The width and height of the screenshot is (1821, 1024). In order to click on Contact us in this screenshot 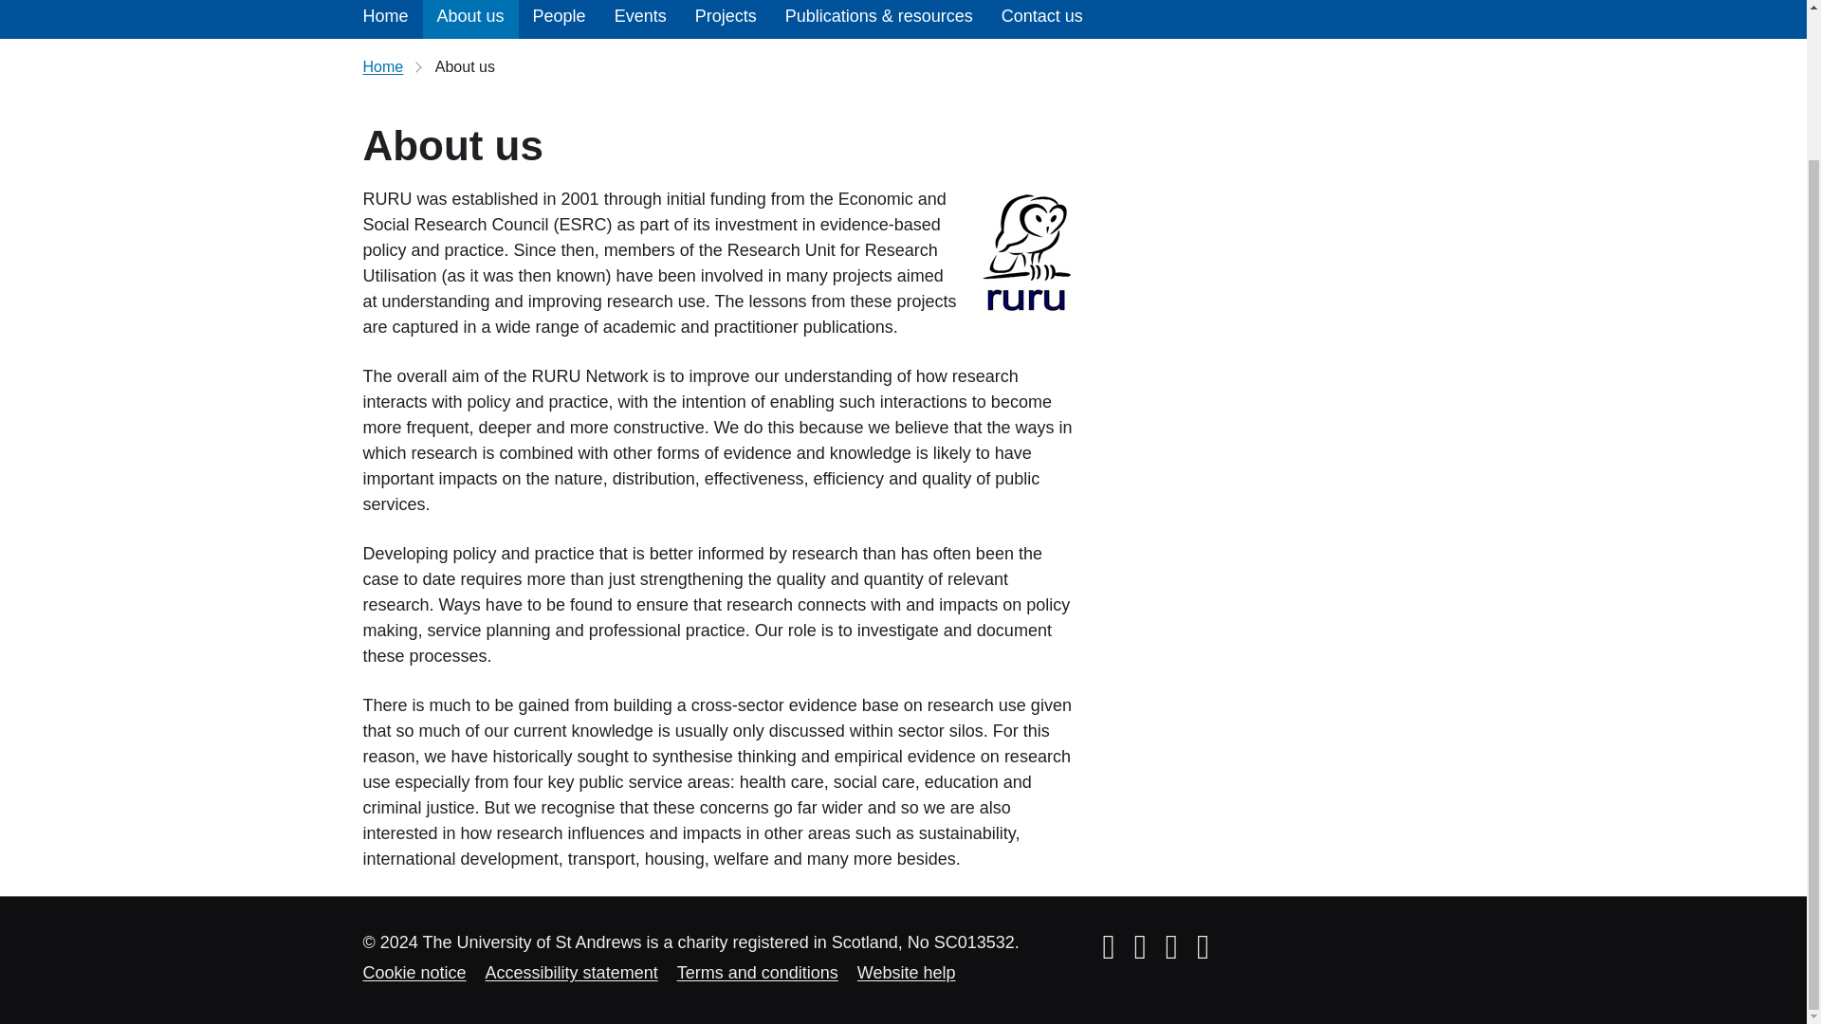, I will do `click(1041, 19)`.